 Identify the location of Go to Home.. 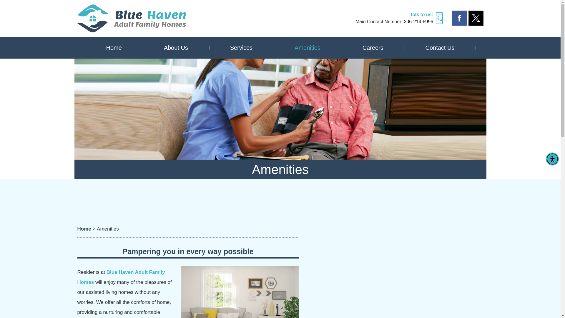
(84, 228).